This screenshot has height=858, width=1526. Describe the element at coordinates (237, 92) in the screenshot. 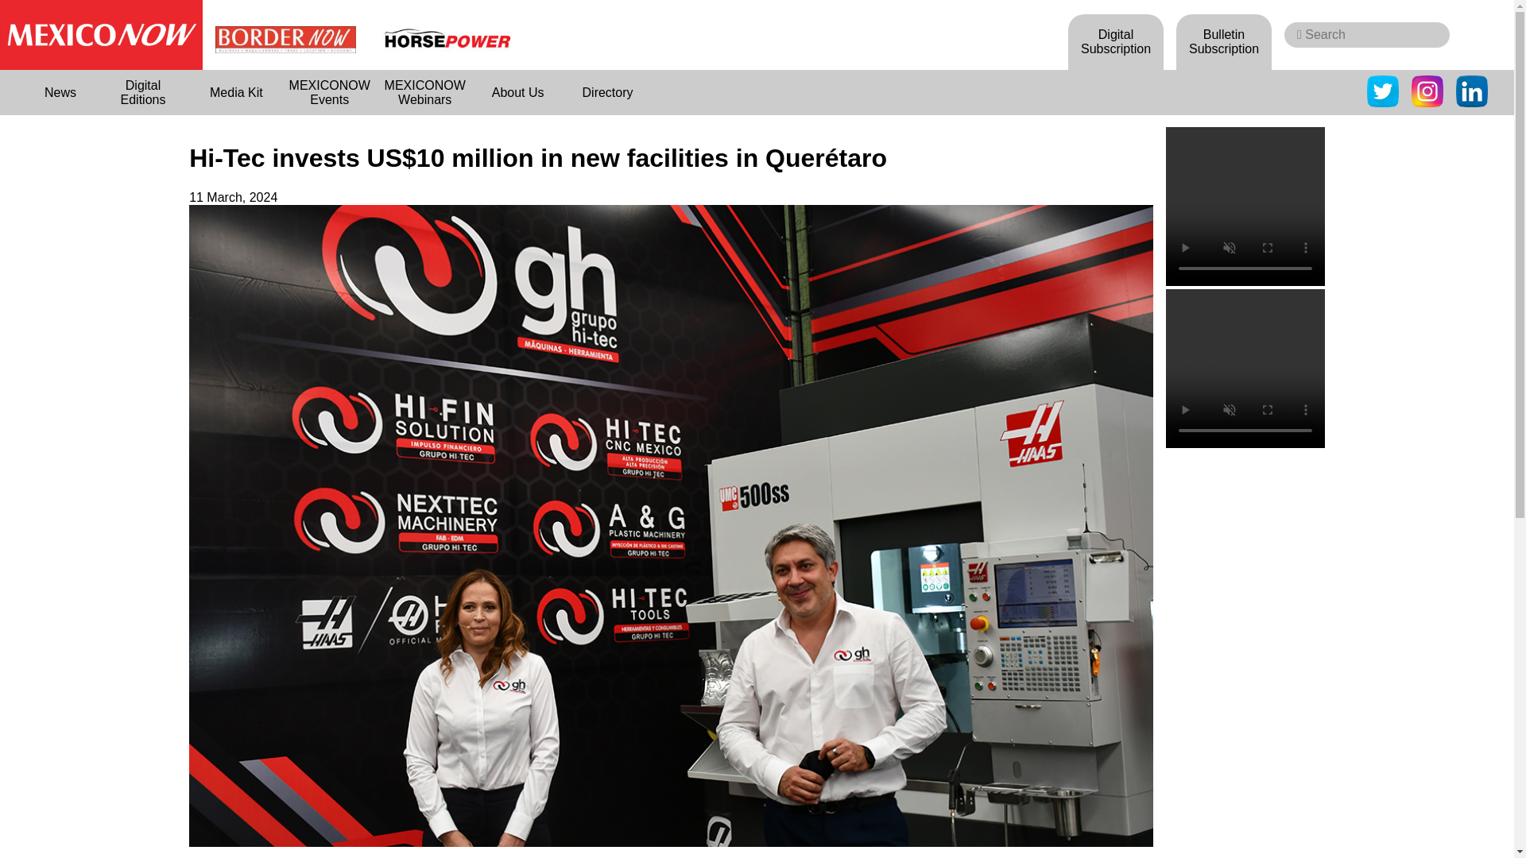

I see `Media Kit` at that location.